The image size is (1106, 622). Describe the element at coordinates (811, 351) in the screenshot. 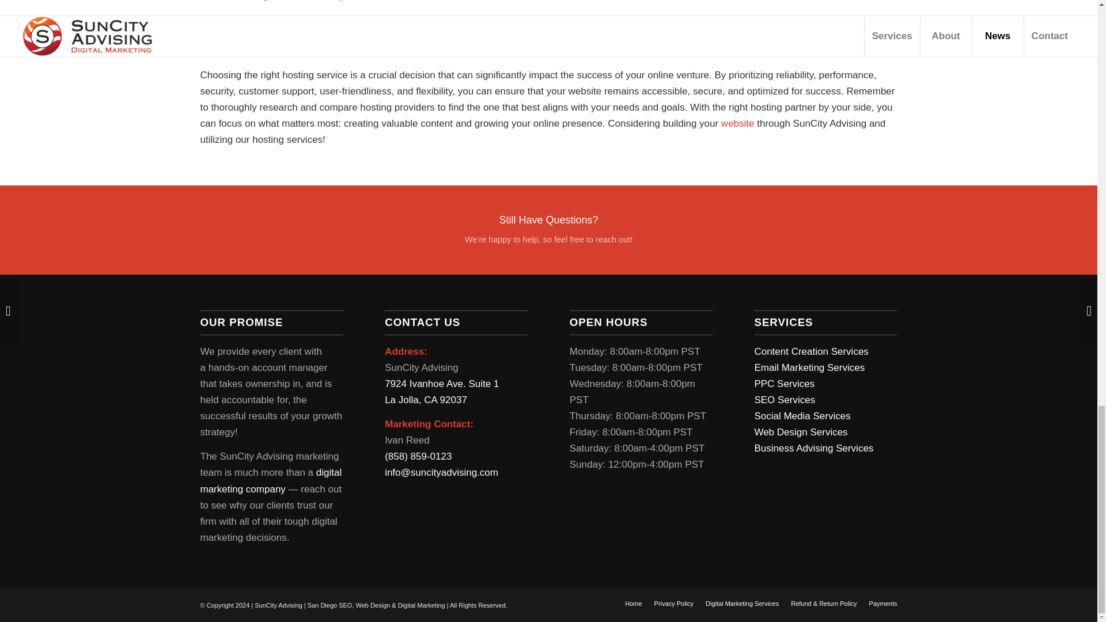

I see `Content Creation Services` at that location.